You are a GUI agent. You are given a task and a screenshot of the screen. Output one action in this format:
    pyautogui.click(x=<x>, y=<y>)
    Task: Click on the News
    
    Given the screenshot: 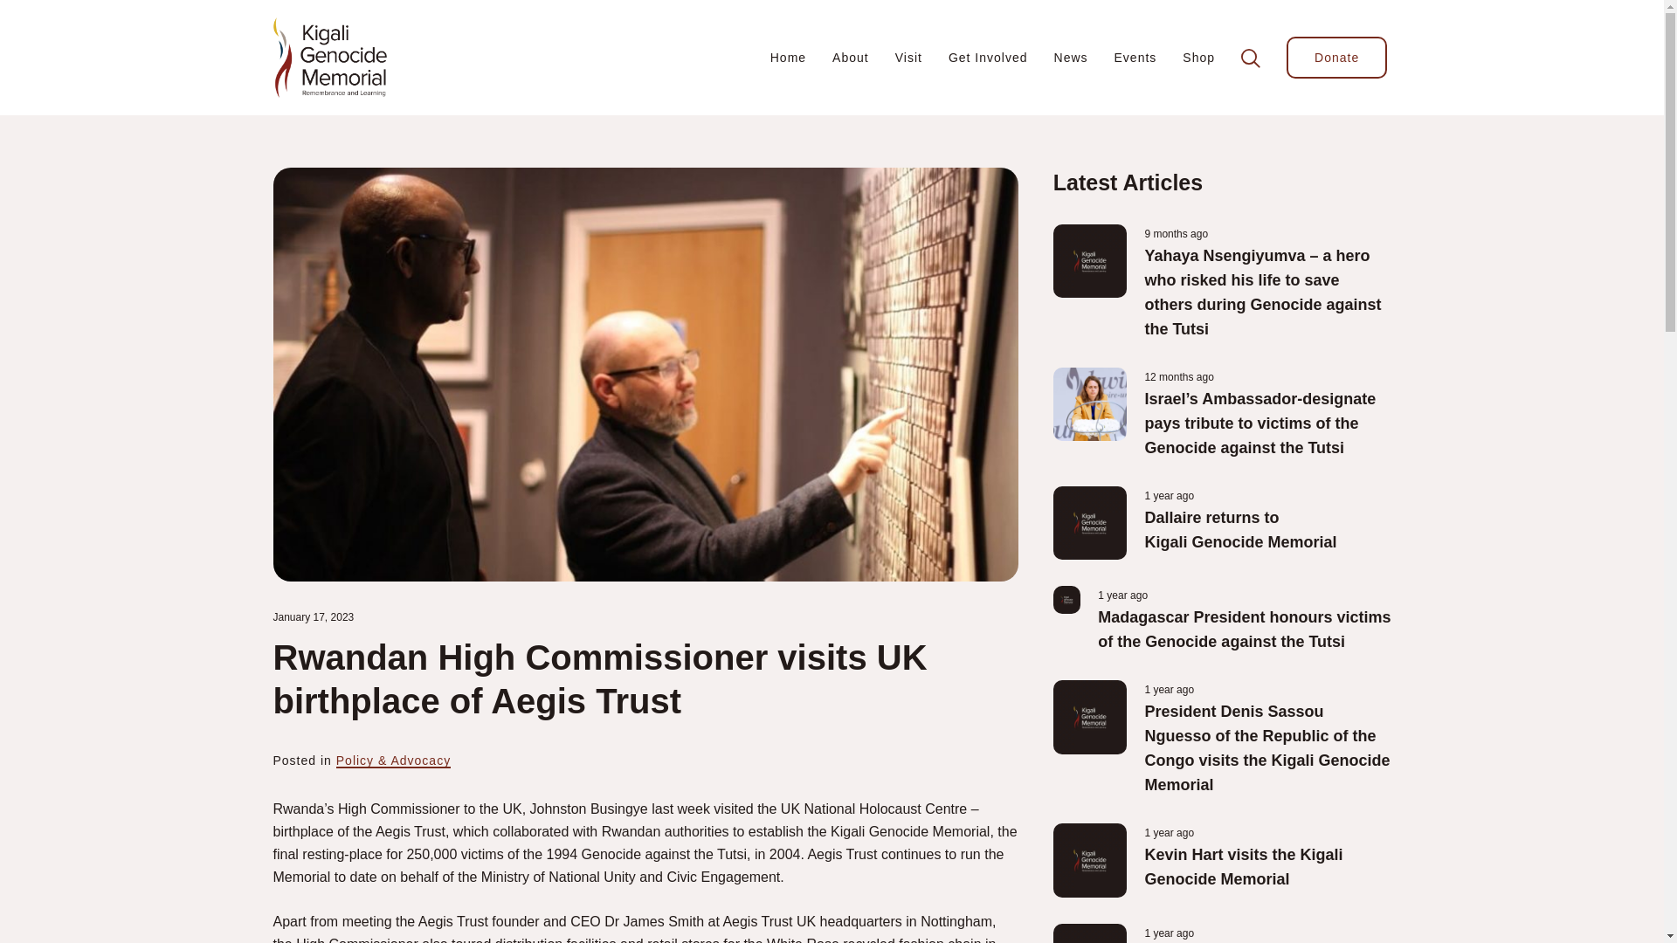 What is the action you would take?
    pyautogui.click(x=1071, y=58)
    